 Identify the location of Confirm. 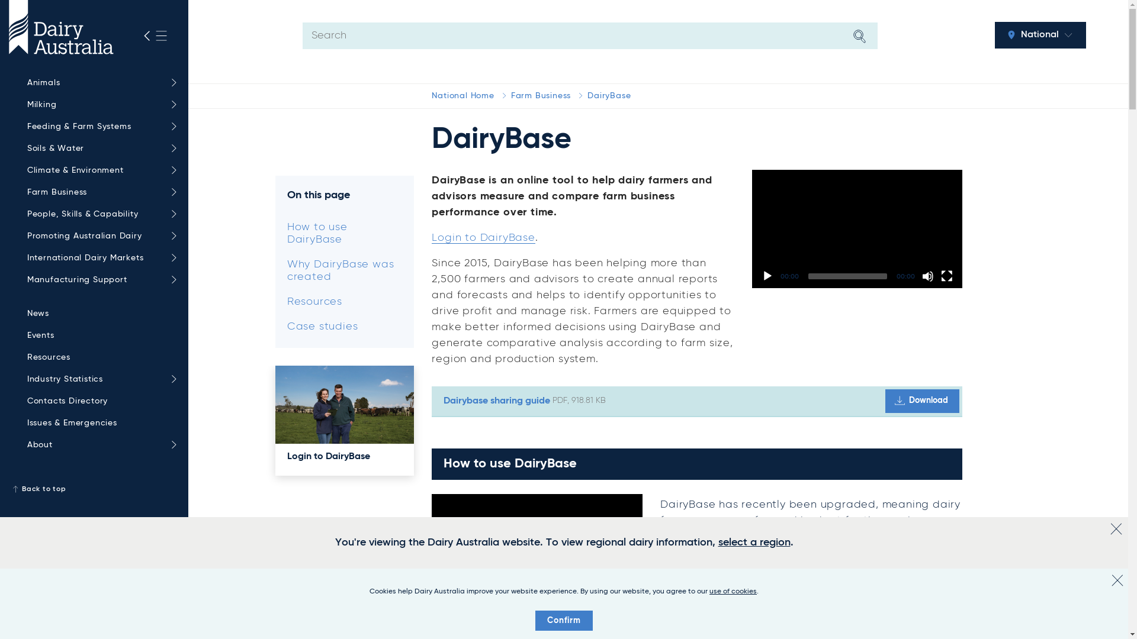
(564, 621).